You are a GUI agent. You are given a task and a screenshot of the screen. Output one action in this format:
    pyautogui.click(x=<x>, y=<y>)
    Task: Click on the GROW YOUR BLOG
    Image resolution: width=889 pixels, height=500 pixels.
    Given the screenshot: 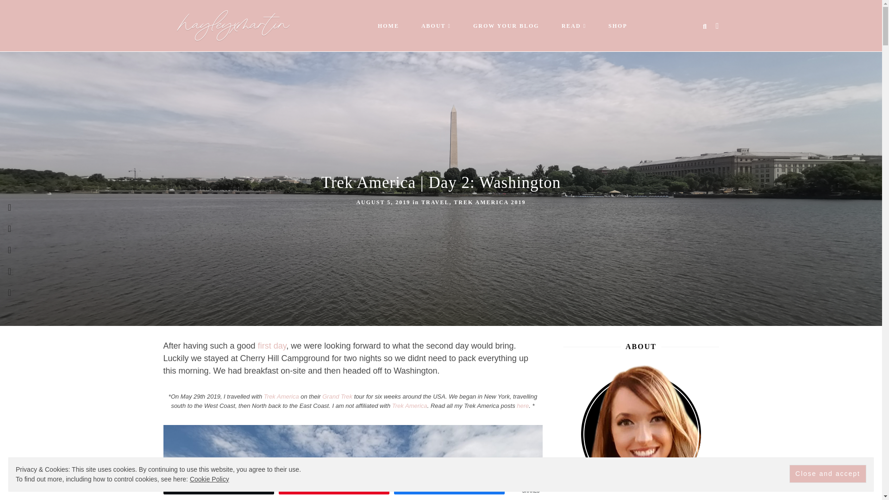 What is the action you would take?
    pyautogui.click(x=506, y=25)
    